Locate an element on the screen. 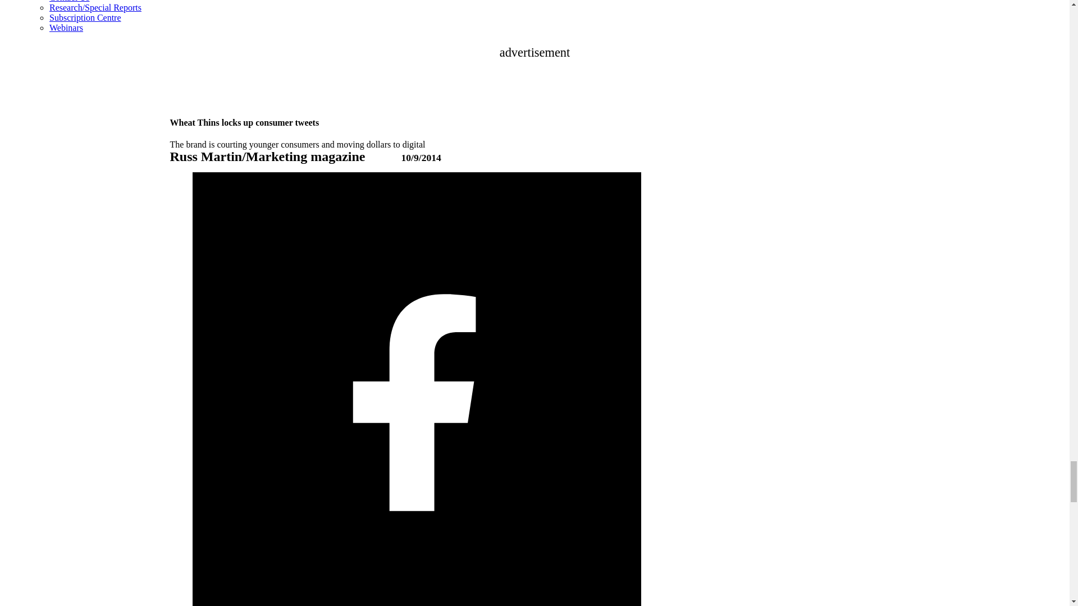  Subscription Centre is located at coordinates (85, 17).